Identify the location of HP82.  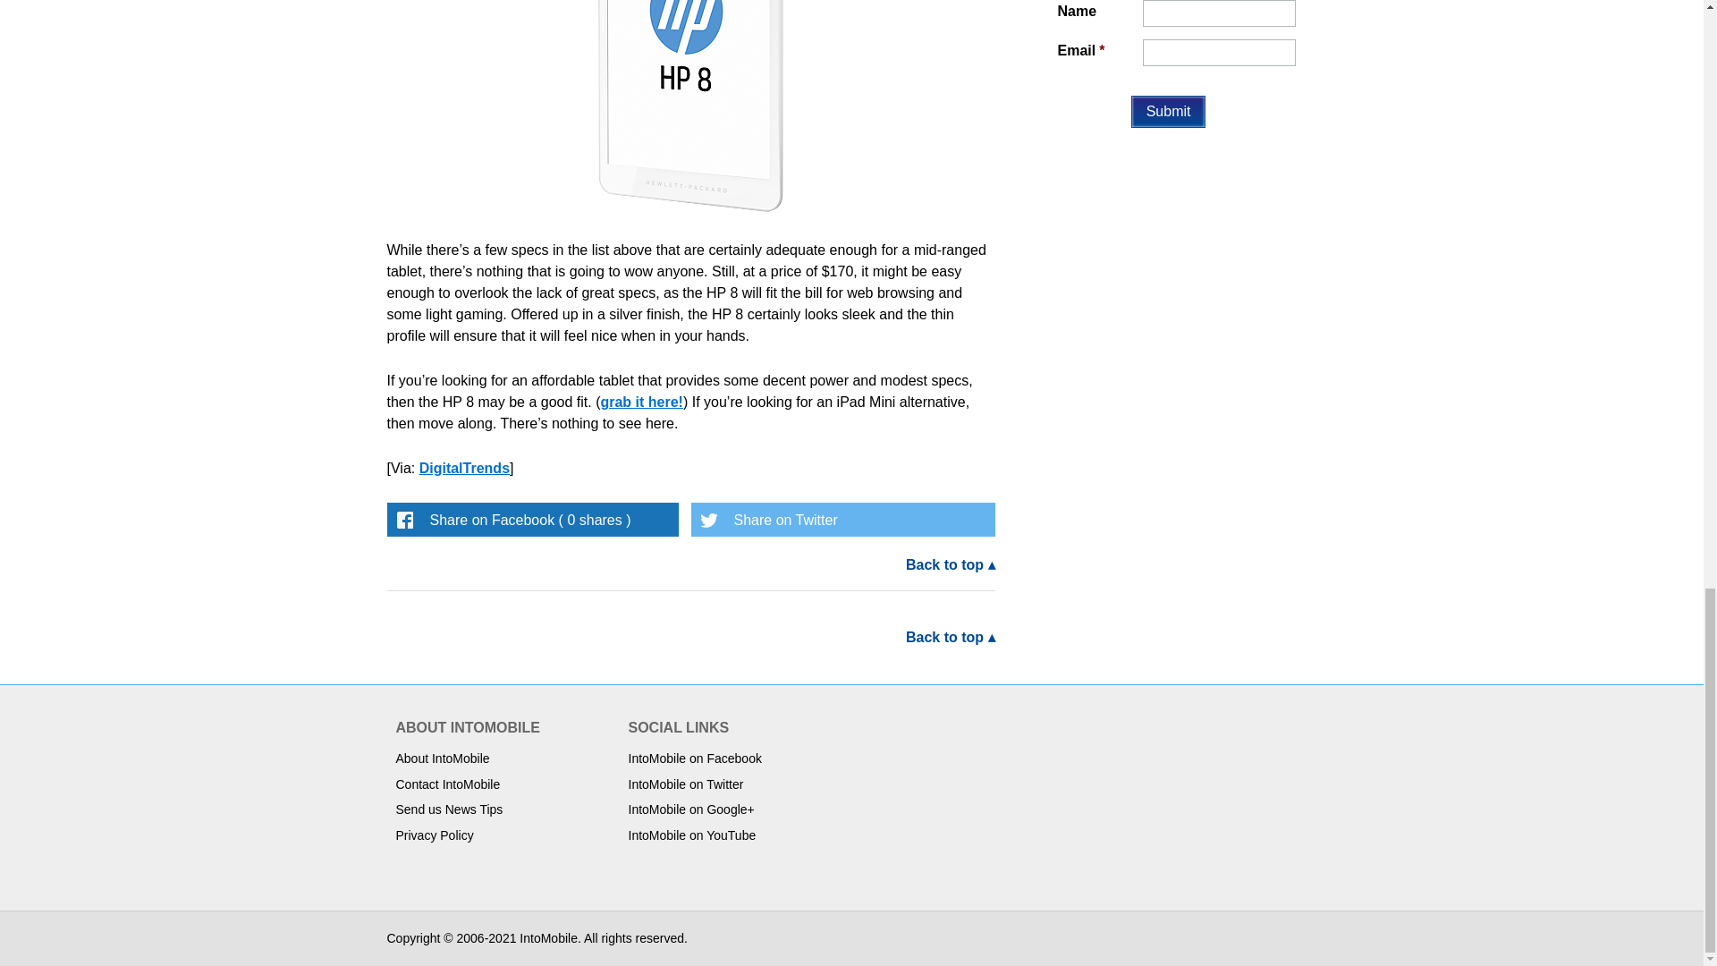
(690, 107).